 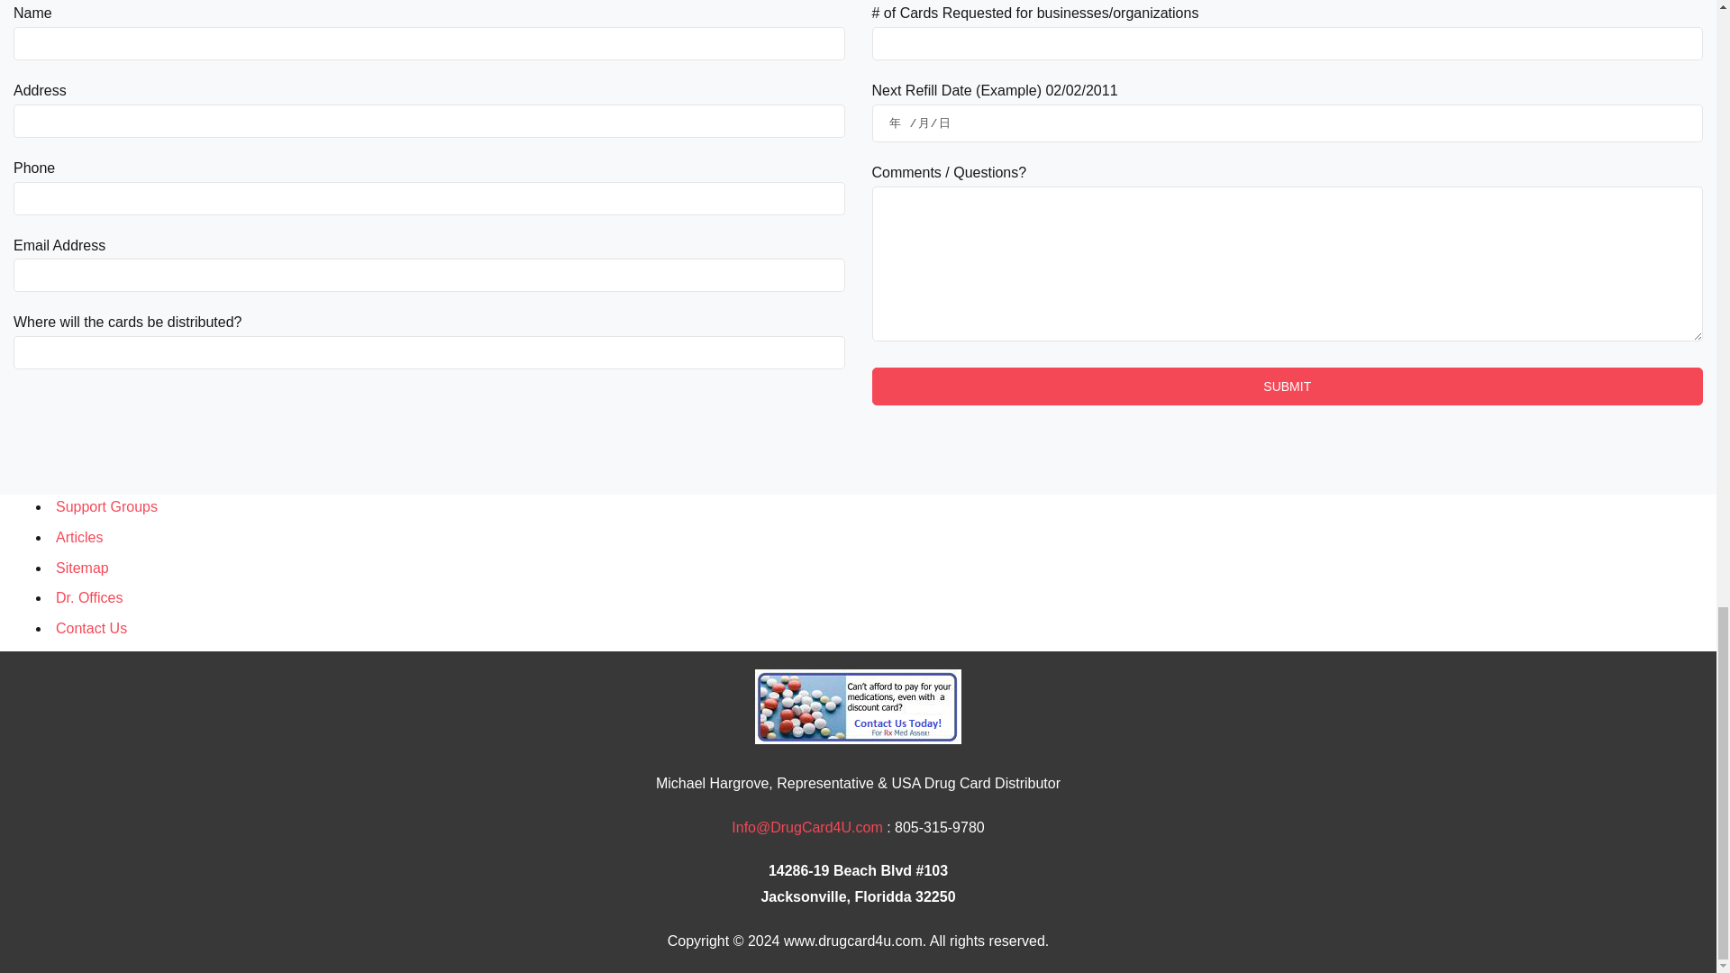 What do you see at coordinates (88, 596) in the screenshot?
I see `Dr. Offices` at bounding box center [88, 596].